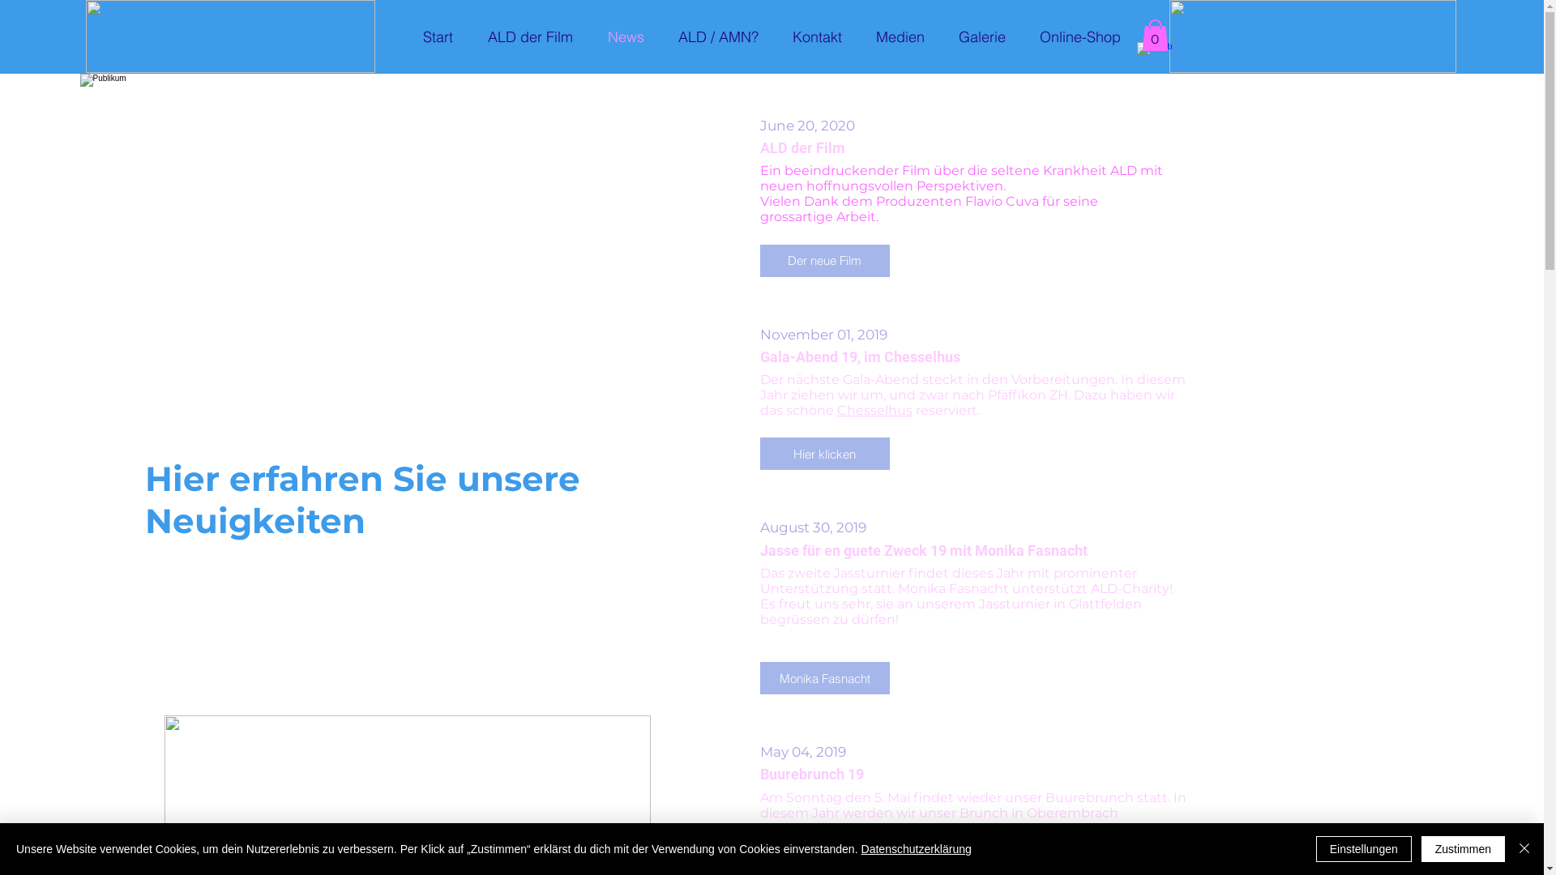  Describe the element at coordinates (900, 37) in the screenshot. I see `Medien` at that location.